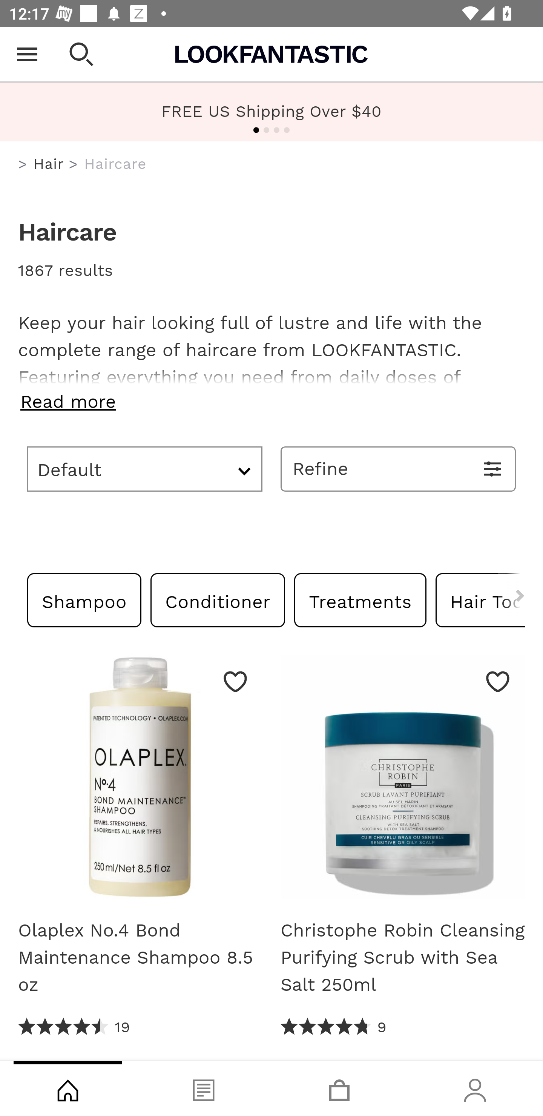  I want to click on 4.78 Stars 9 Reviews, so click(333, 1027).